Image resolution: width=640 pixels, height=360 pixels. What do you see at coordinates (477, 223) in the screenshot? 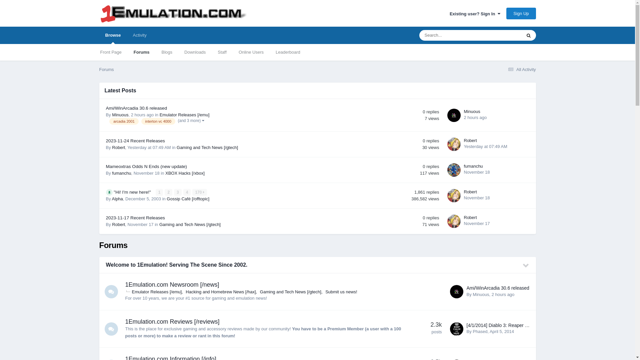
I see `November 17` at bounding box center [477, 223].